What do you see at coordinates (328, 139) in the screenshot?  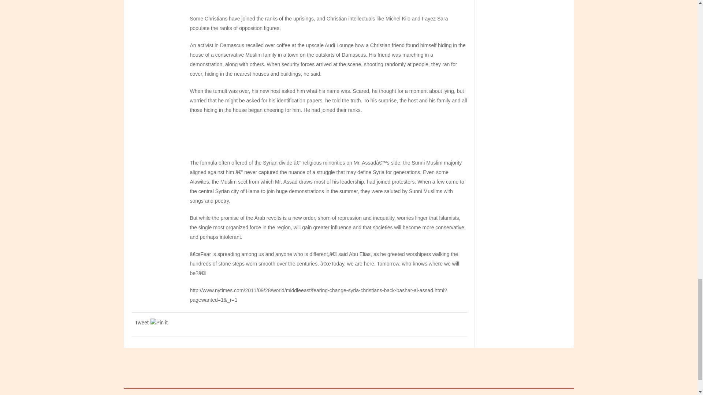 I see `Advertisement` at bounding box center [328, 139].